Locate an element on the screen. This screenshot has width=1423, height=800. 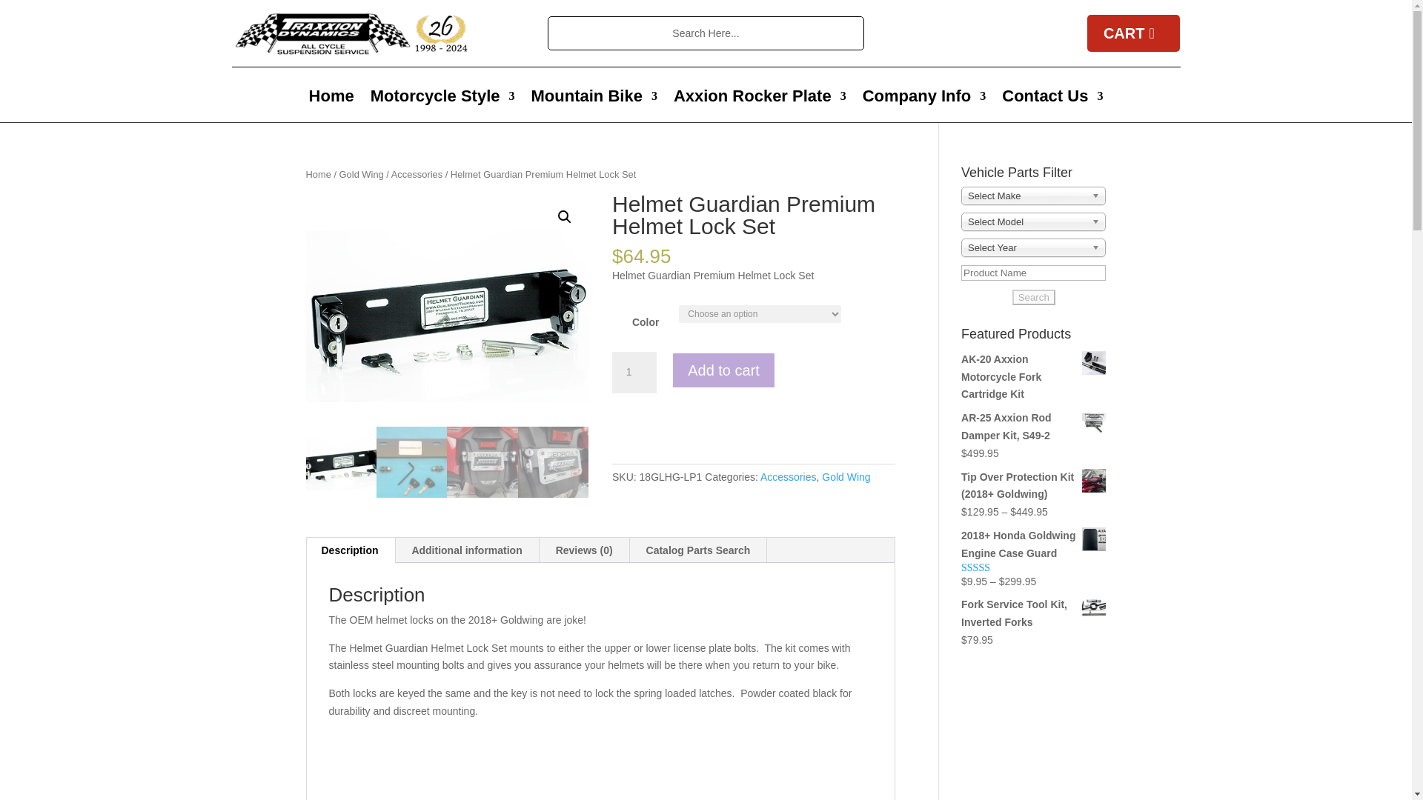
Axxion Rocker Plate is located at coordinates (760, 99).